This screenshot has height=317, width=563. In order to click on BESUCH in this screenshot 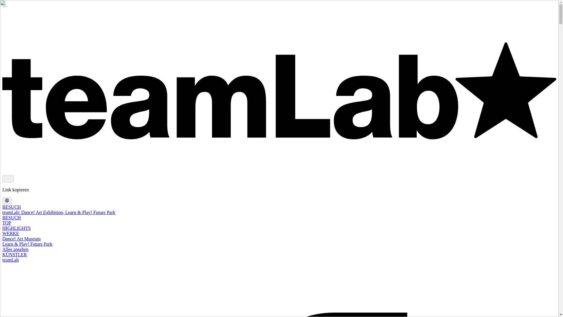, I will do `click(11, 217)`.